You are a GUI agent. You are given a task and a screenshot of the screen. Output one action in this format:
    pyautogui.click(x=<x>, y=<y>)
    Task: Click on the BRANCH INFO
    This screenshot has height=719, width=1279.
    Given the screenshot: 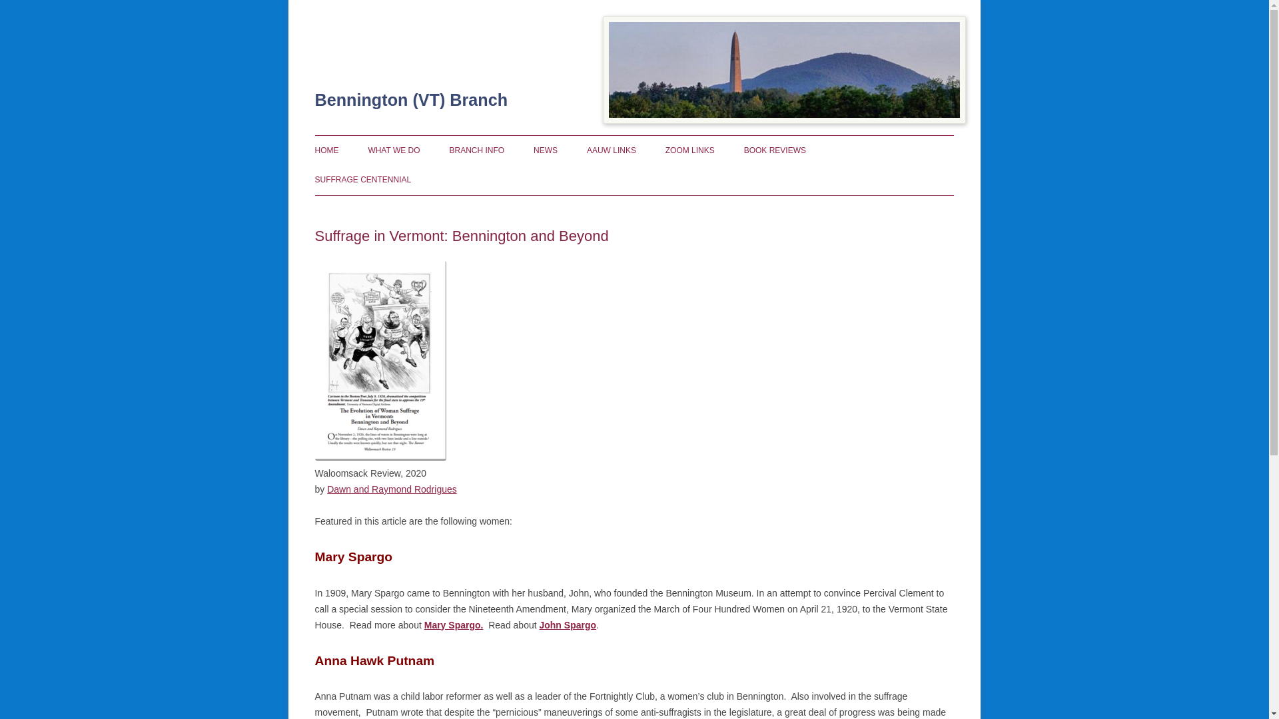 What is the action you would take?
    pyautogui.click(x=476, y=150)
    